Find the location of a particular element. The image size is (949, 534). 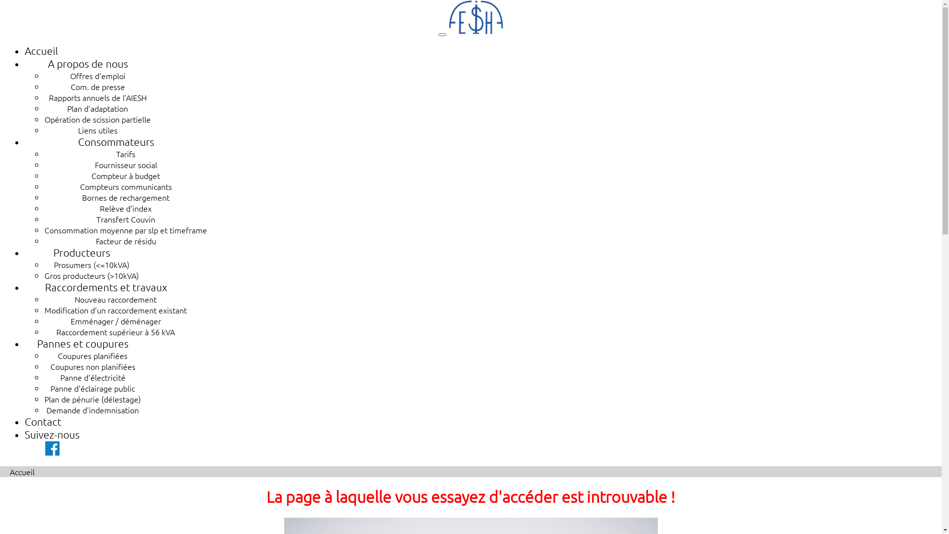

Tarifs is located at coordinates (126, 154).